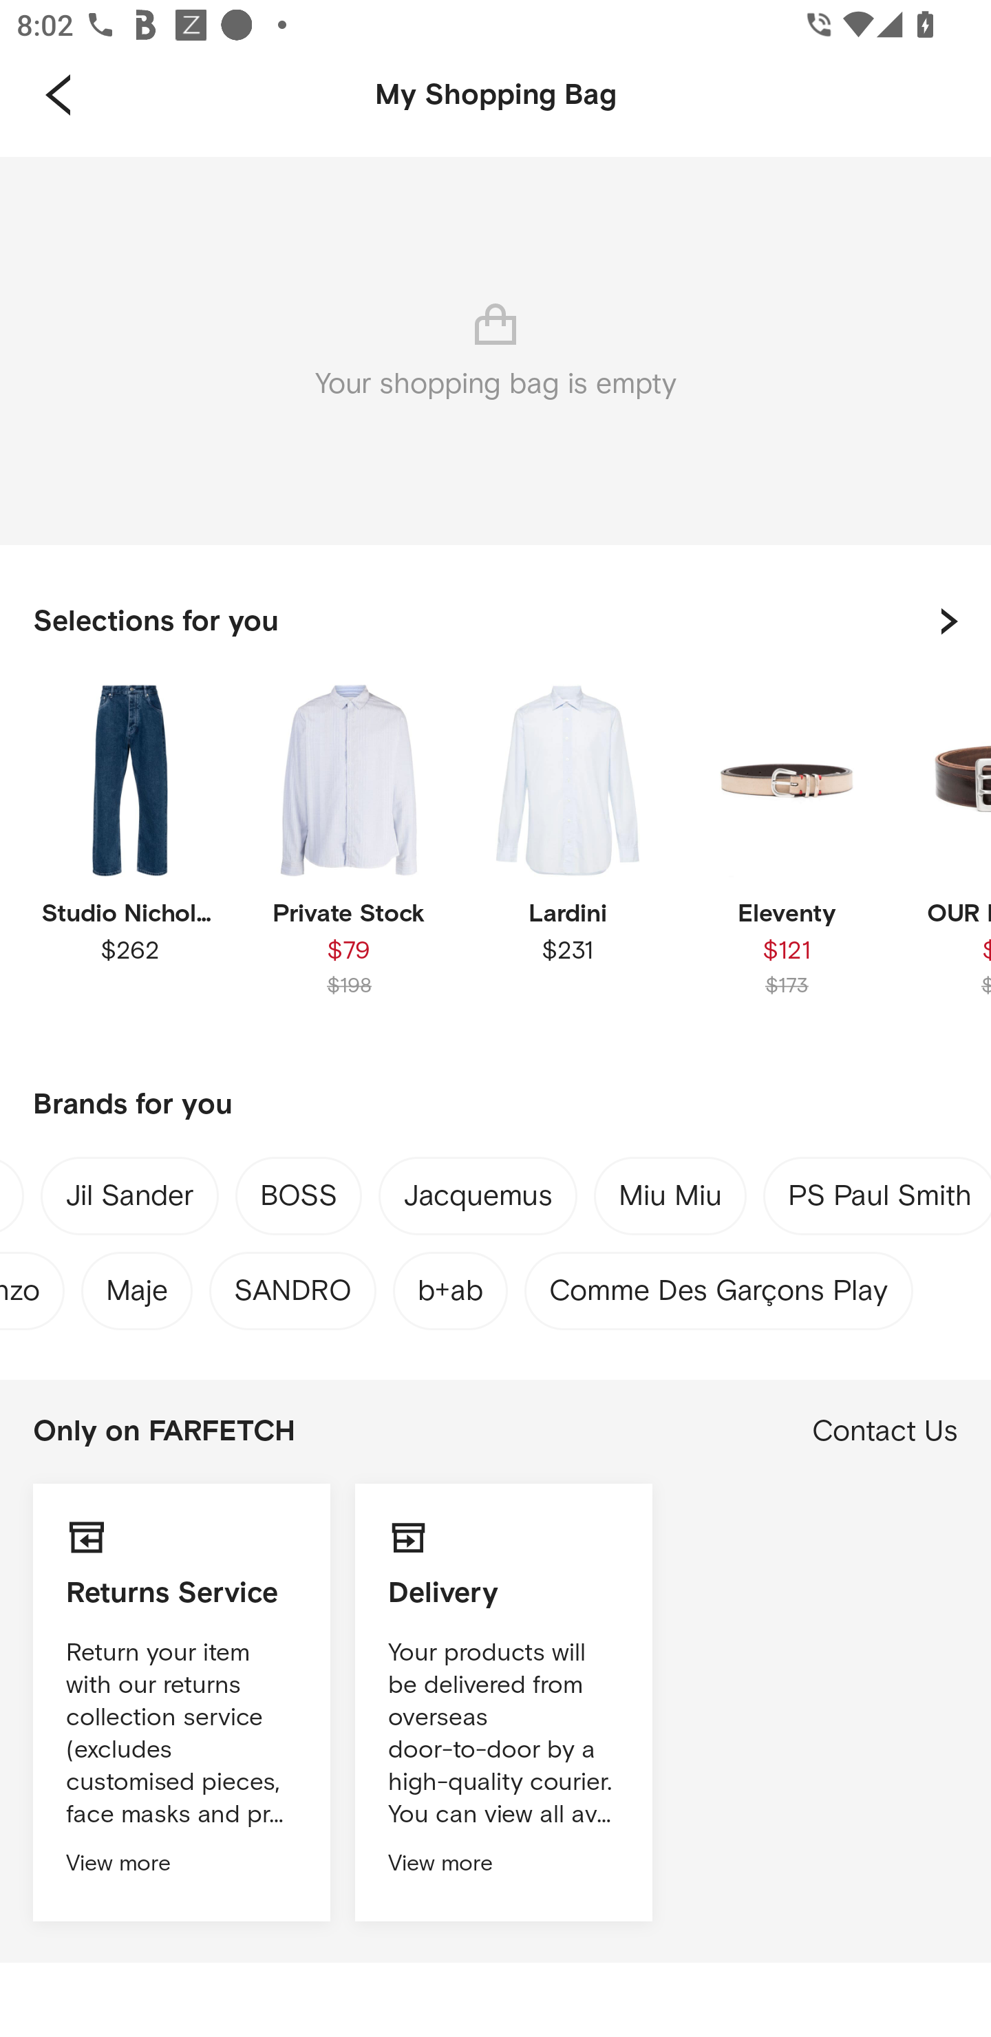  Describe the element at coordinates (670, 1199) in the screenshot. I see `Miu Miu` at that location.